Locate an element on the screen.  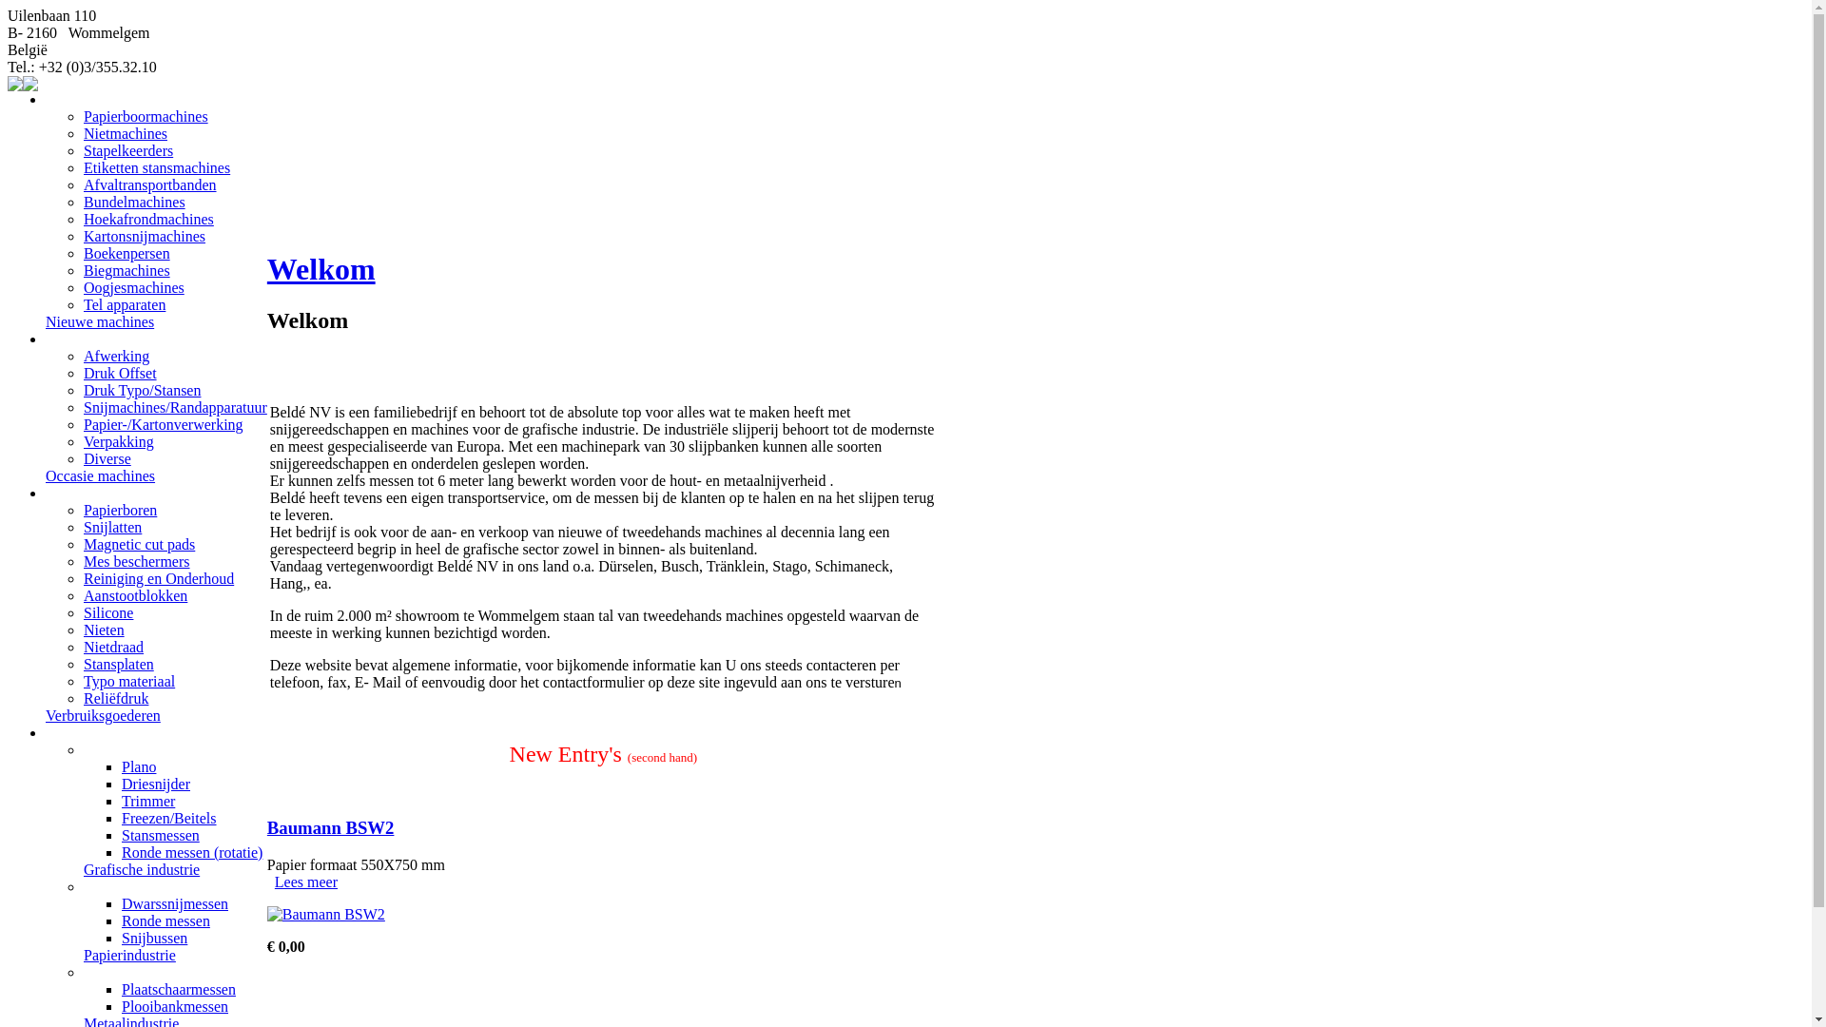
Boekenpersen is located at coordinates (127, 253).